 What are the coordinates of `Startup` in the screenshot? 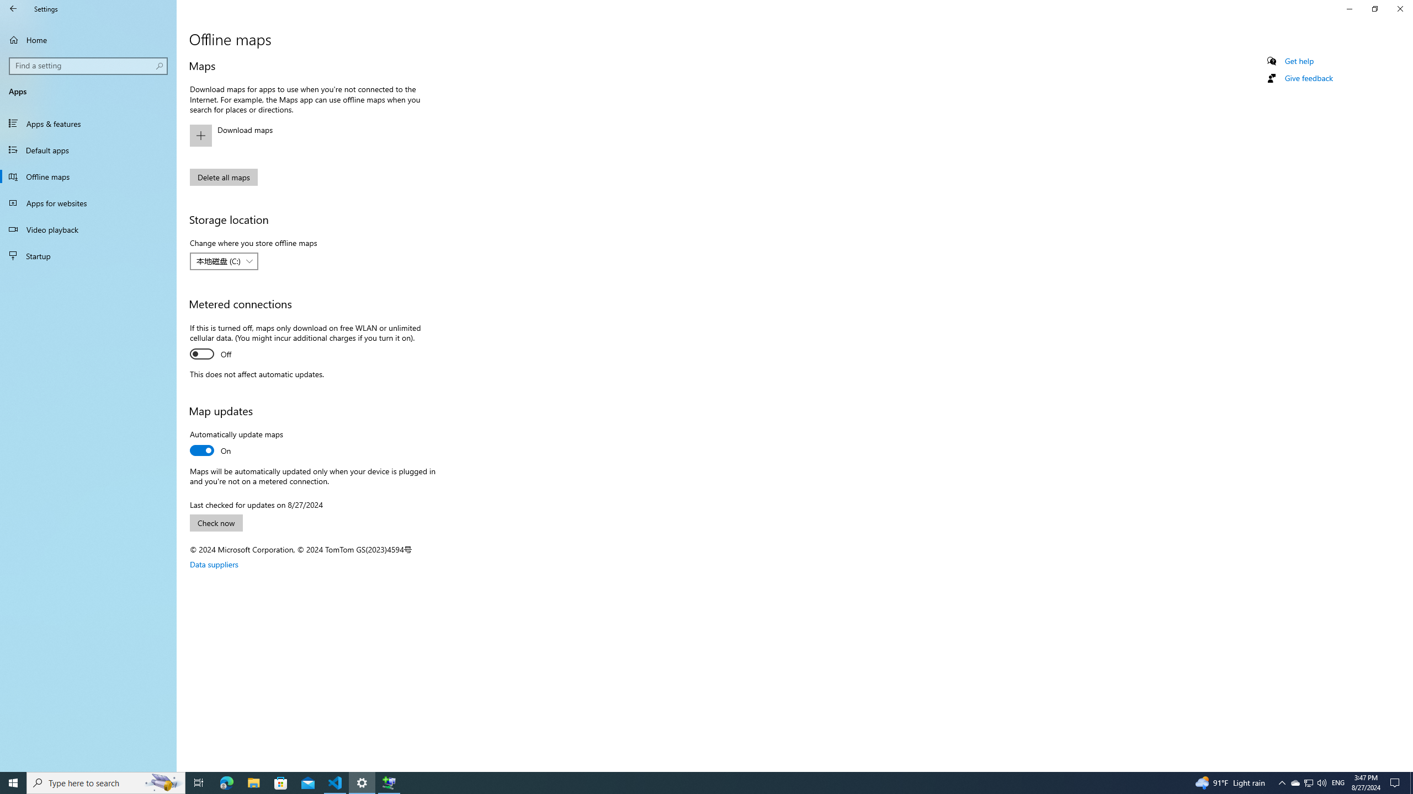 It's located at (88, 256).